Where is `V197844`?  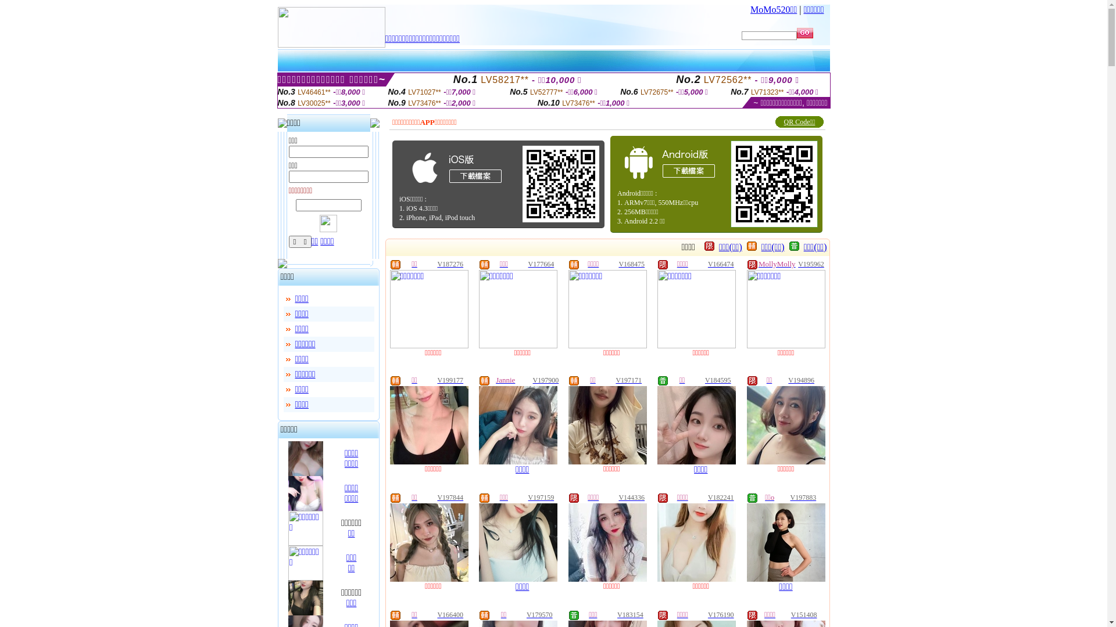
V197844 is located at coordinates (450, 498).